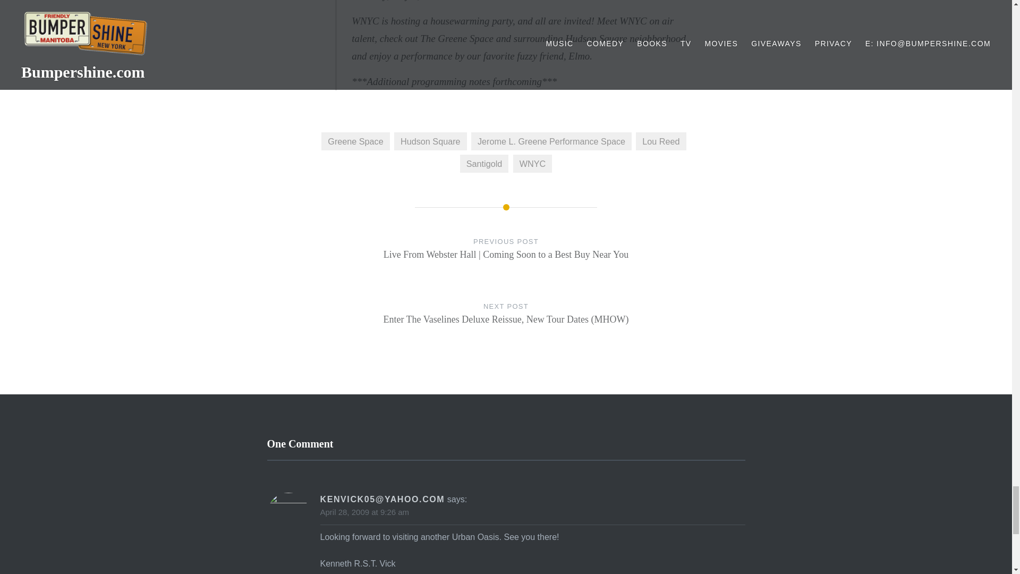  Describe the element at coordinates (551, 141) in the screenshot. I see `Jerome L. Greene Performance Space` at that location.